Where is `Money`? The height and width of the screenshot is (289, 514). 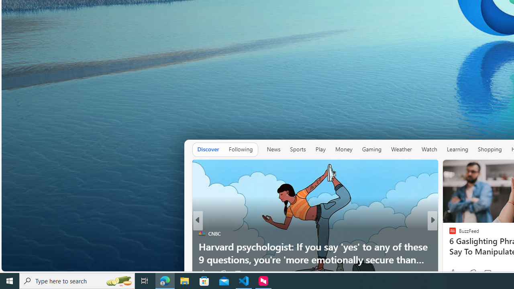
Money is located at coordinates (343, 149).